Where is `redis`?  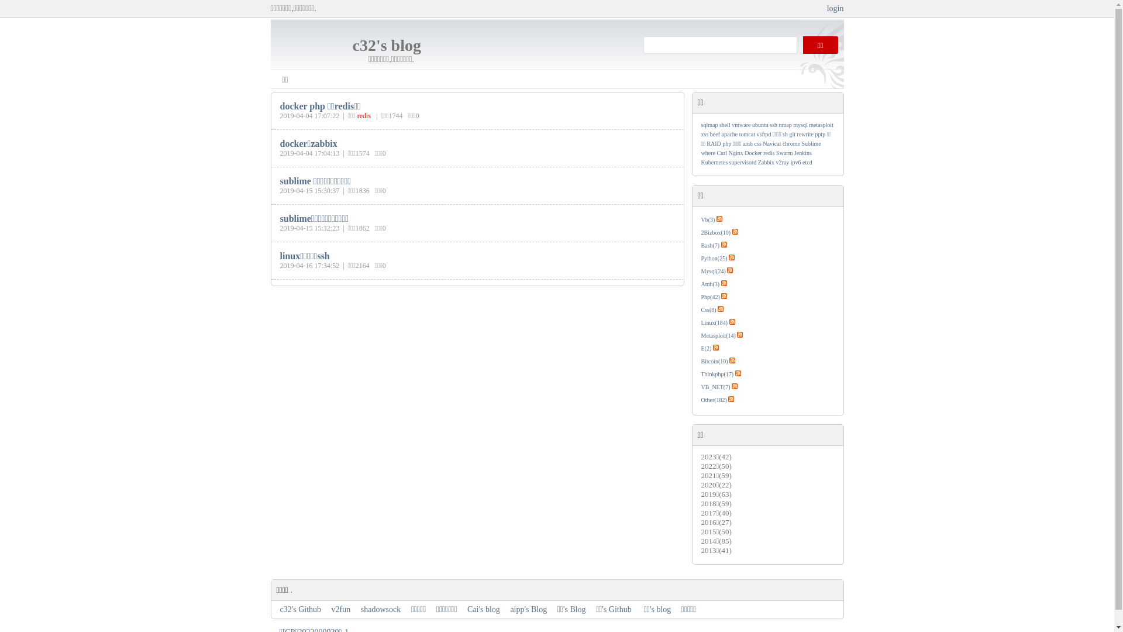 redis is located at coordinates (364, 116).